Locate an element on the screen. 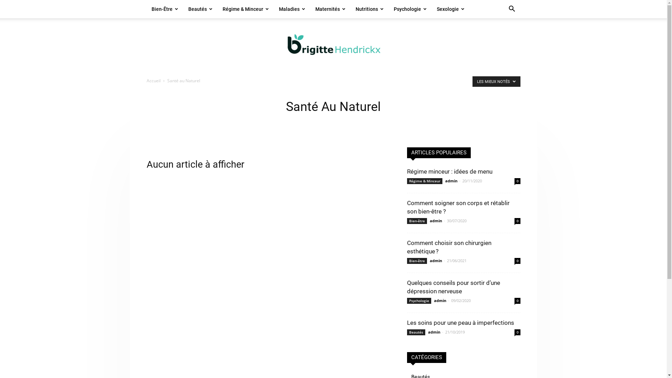  admin is located at coordinates (436, 260).